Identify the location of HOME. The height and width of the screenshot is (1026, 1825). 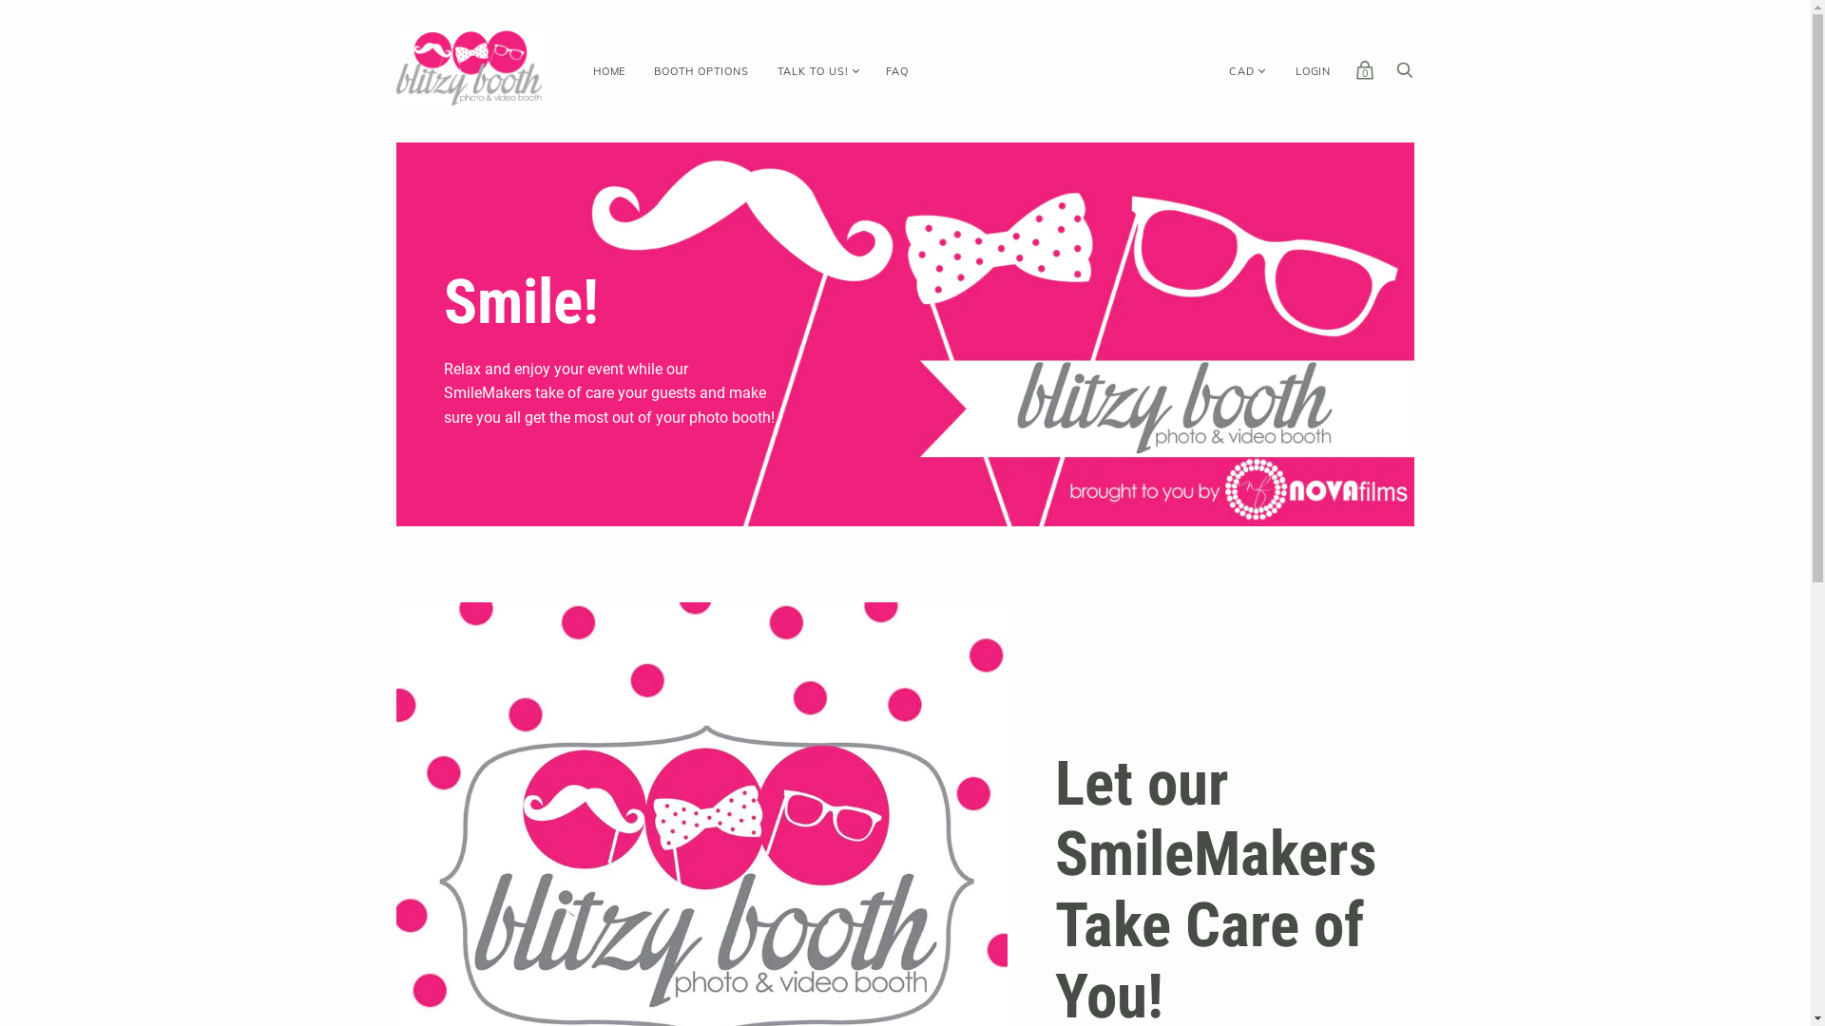
(609, 72).